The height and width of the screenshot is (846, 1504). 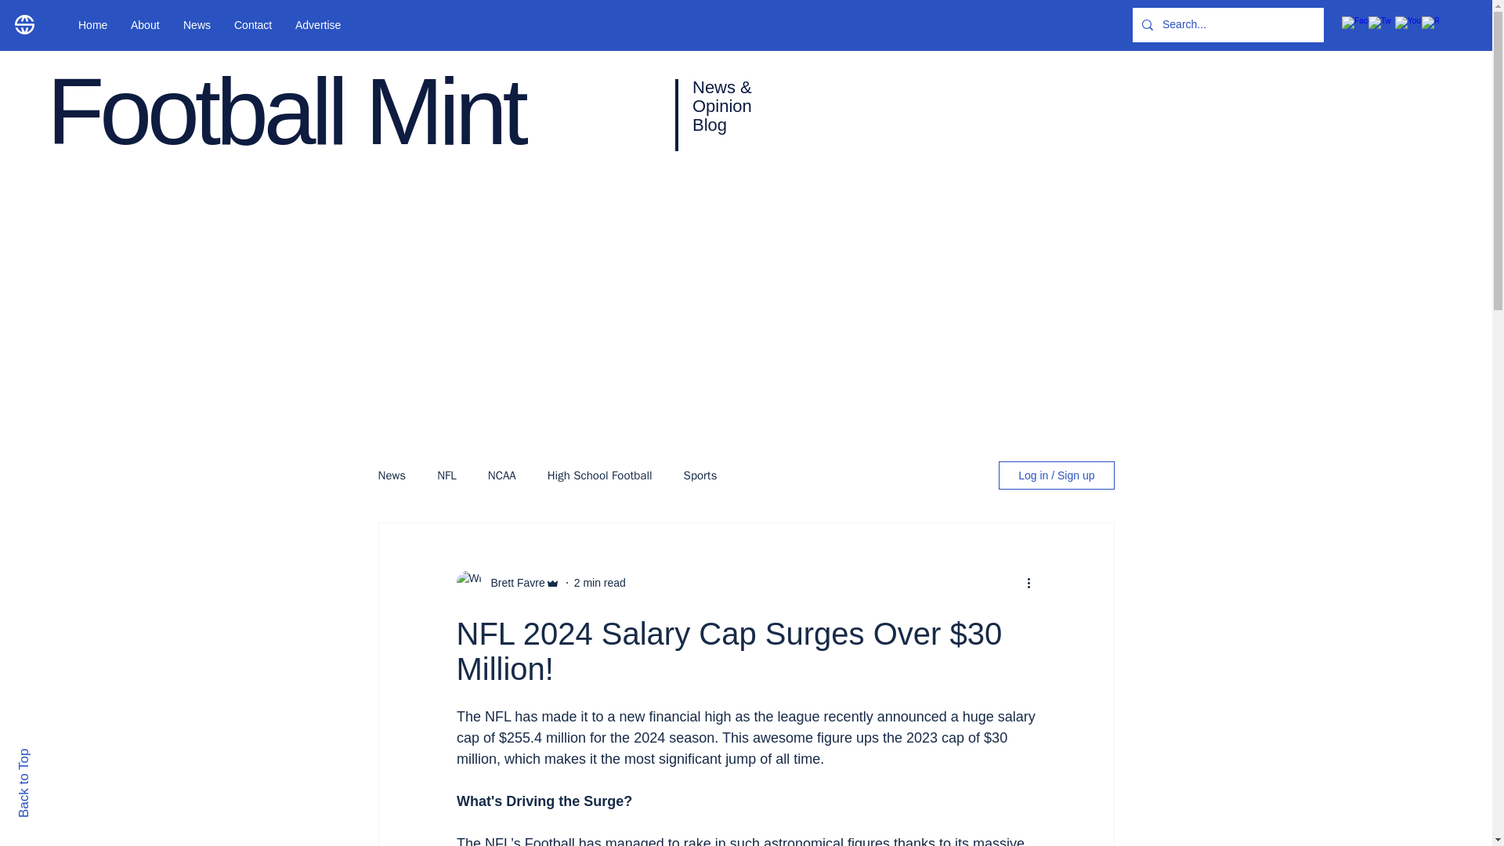 What do you see at coordinates (144, 25) in the screenshot?
I see `About` at bounding box center [144, 25].